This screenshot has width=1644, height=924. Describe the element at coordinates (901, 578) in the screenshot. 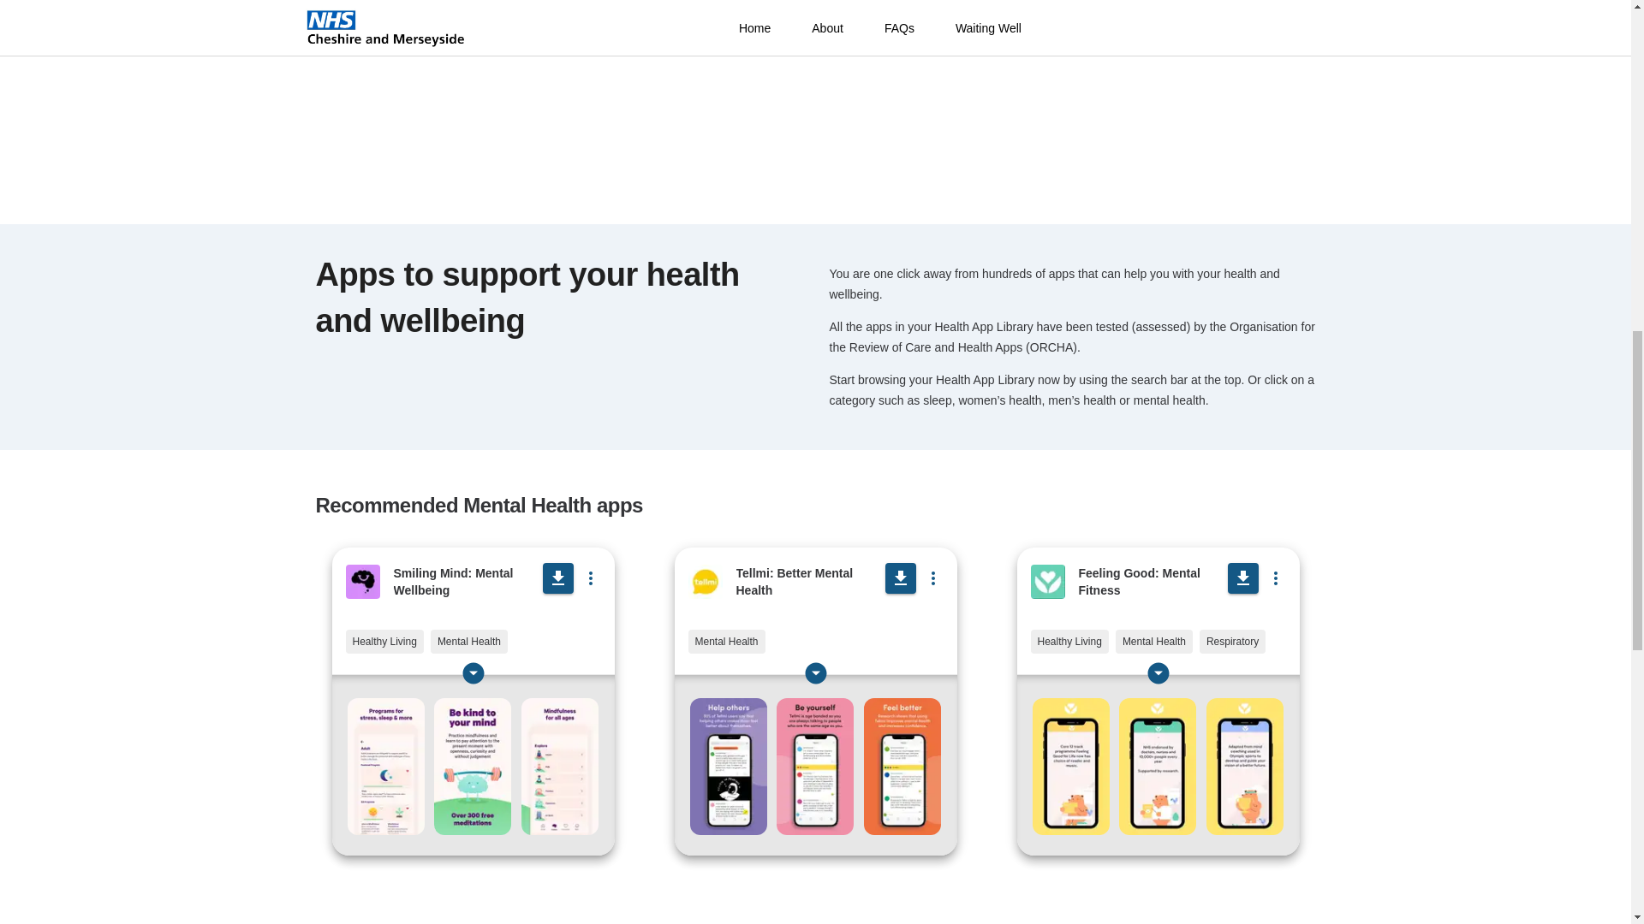

I see `Download this app` at that location.